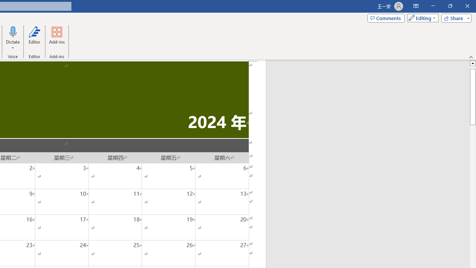  Describe the element at coordinates (473, 63) in the screenshot. I see `Line up` at that location.